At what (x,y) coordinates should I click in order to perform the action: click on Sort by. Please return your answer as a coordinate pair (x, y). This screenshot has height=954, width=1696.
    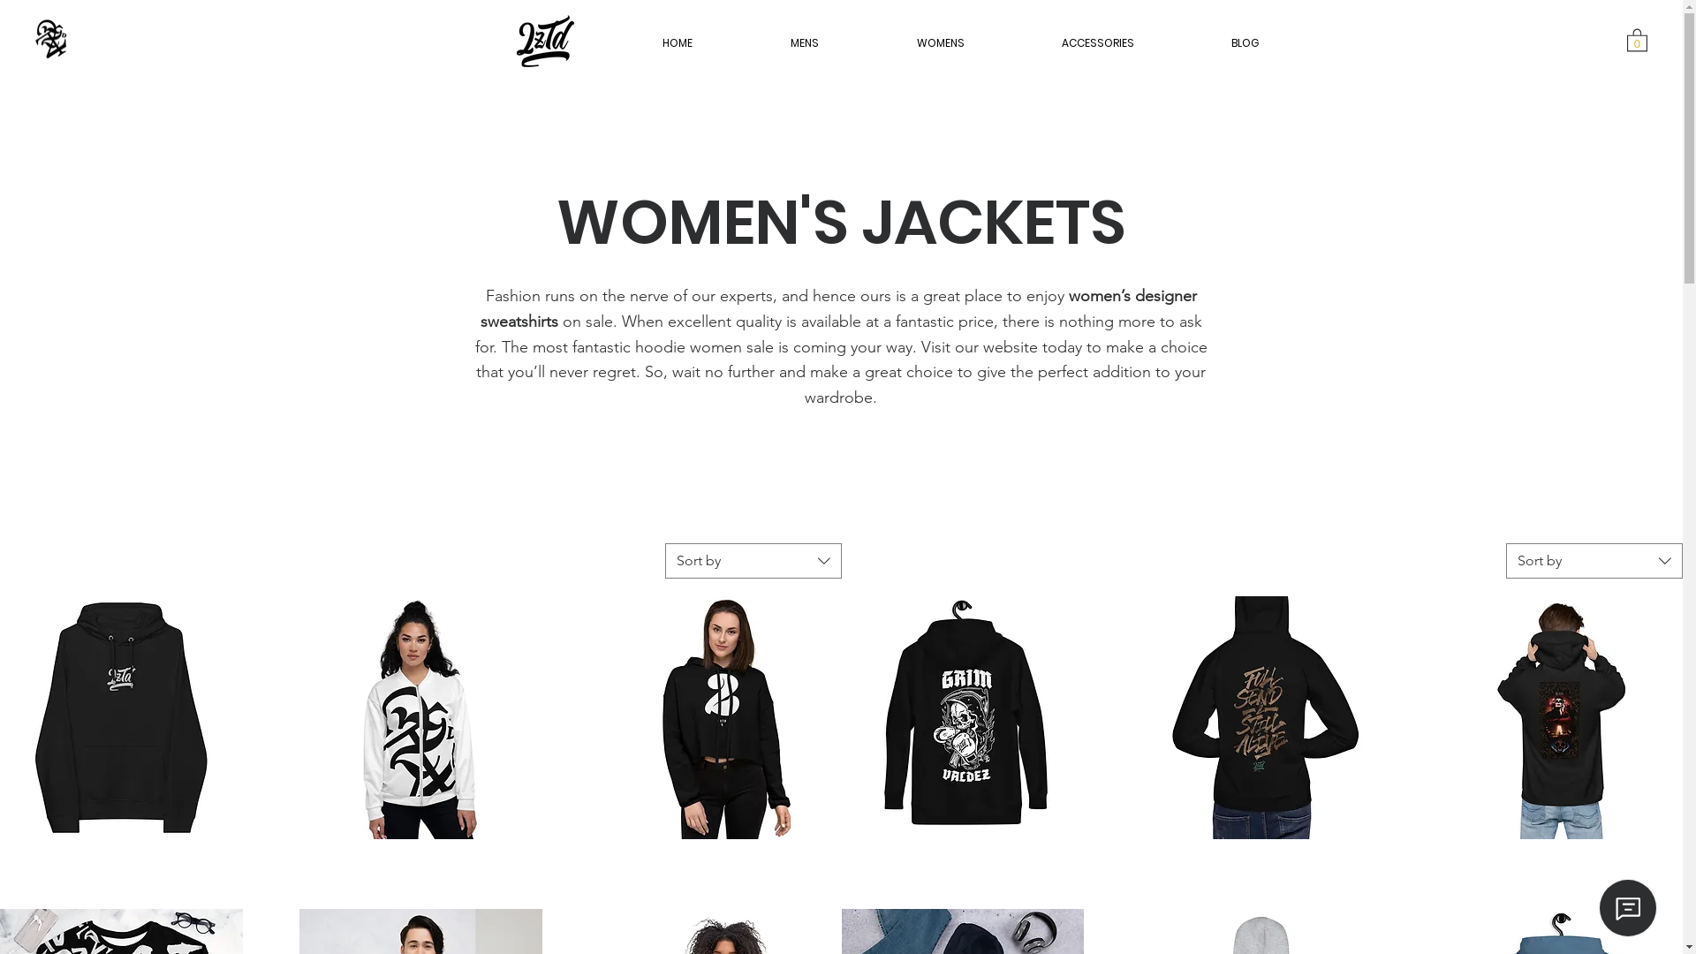
    Looking at the image, I should click on (753, 561).